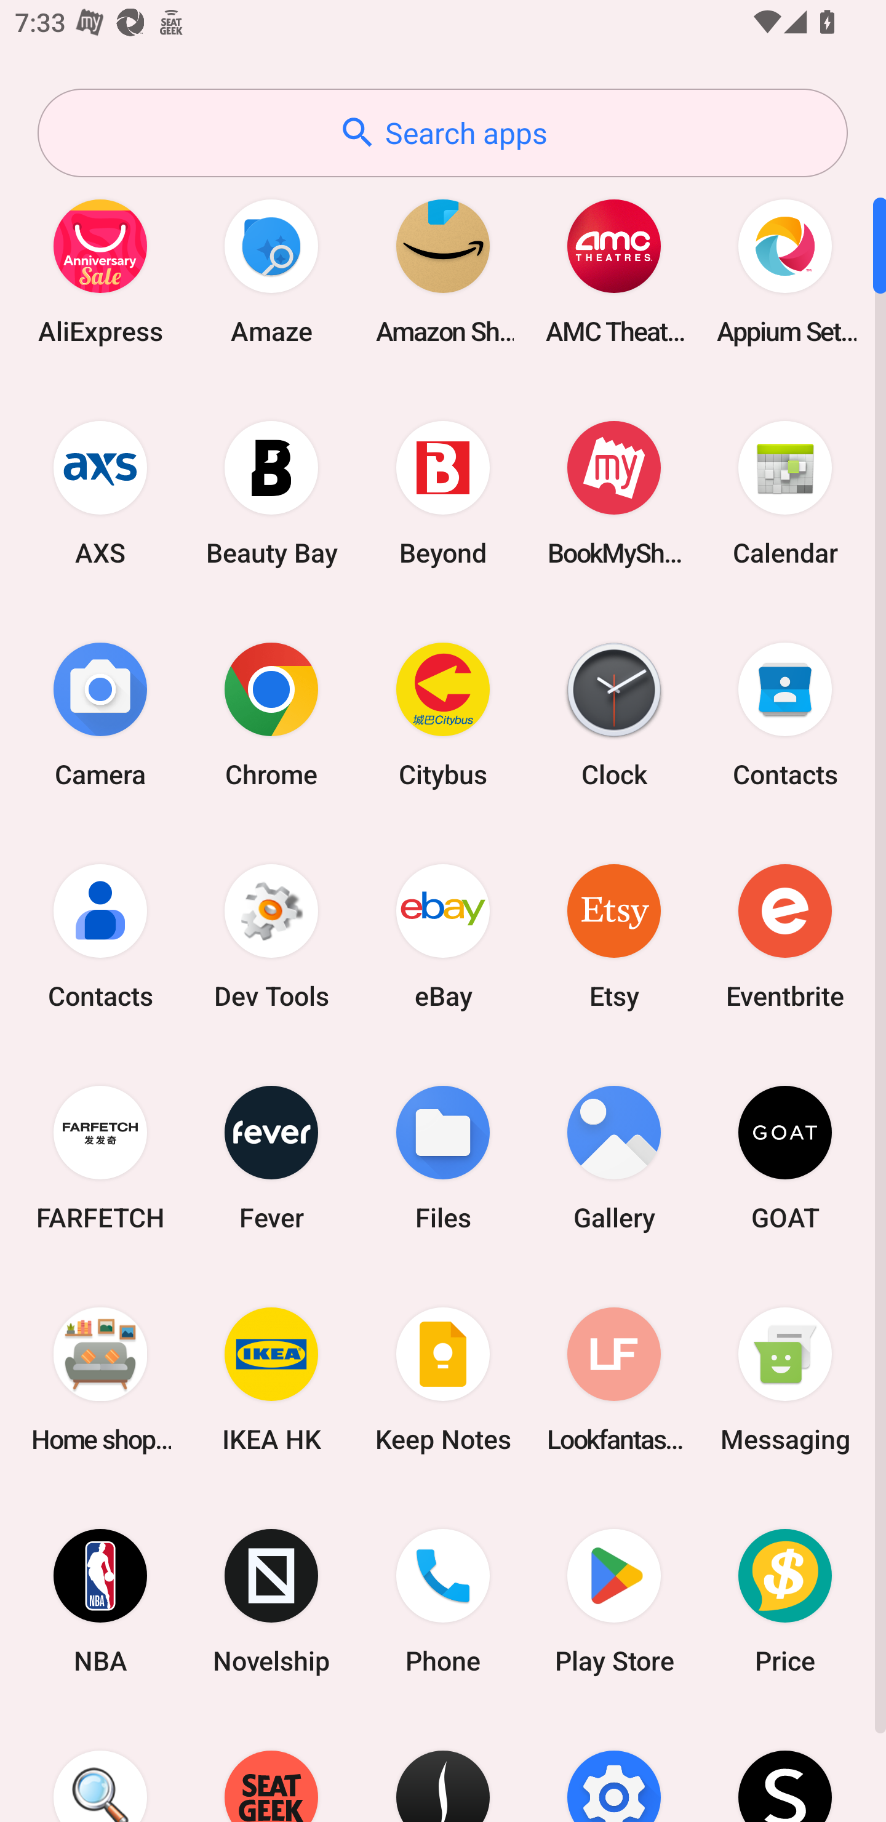 The width and height of the screenshot is (886, 1822). Describe the element at coordinates (100, 1602) in the screenshot. I see `NBA` at that location.